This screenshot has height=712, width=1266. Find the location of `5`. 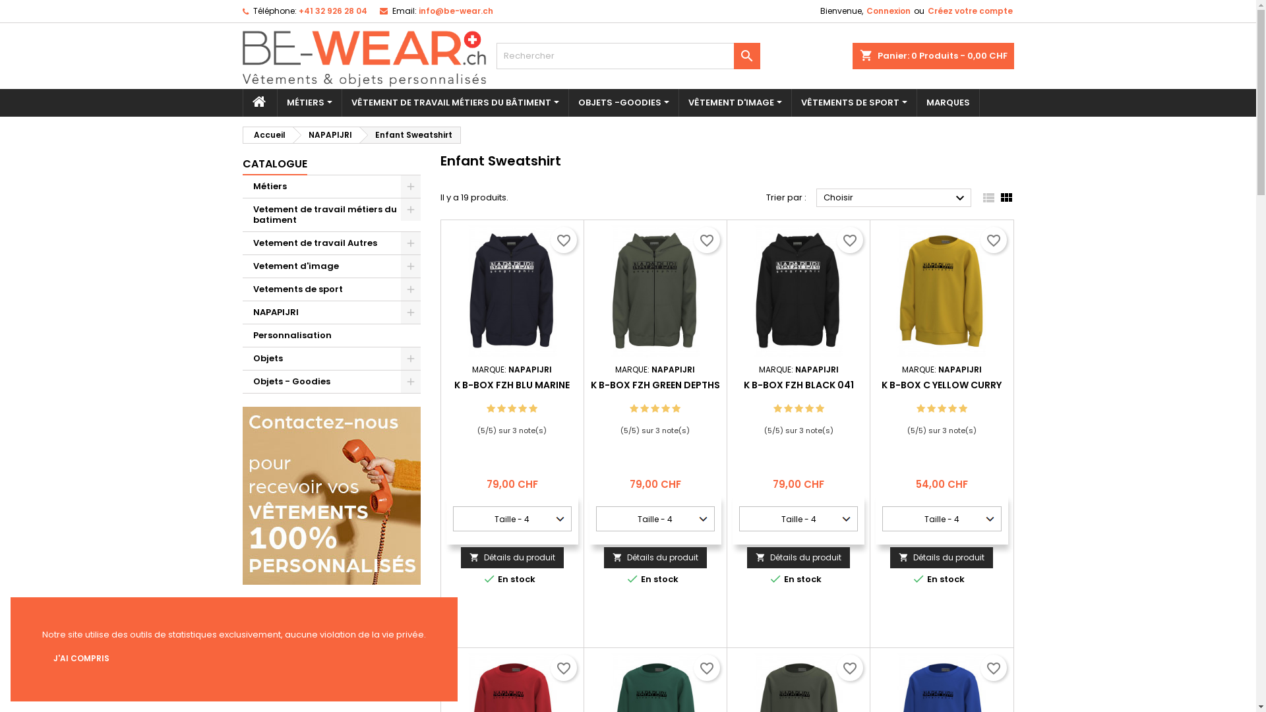

5 is located at coordinates (405, 697).